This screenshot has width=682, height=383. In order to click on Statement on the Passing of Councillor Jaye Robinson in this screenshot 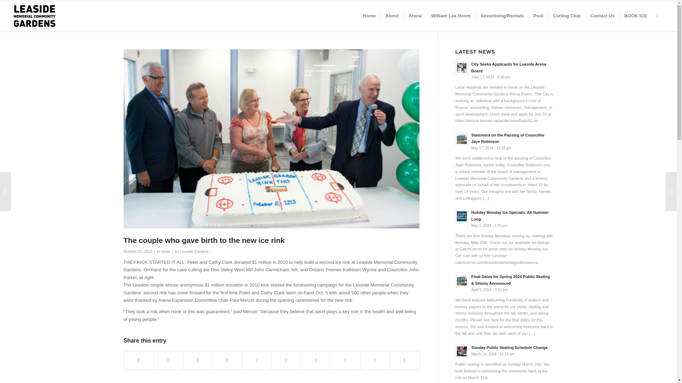, I will do `click(508, 138)`.